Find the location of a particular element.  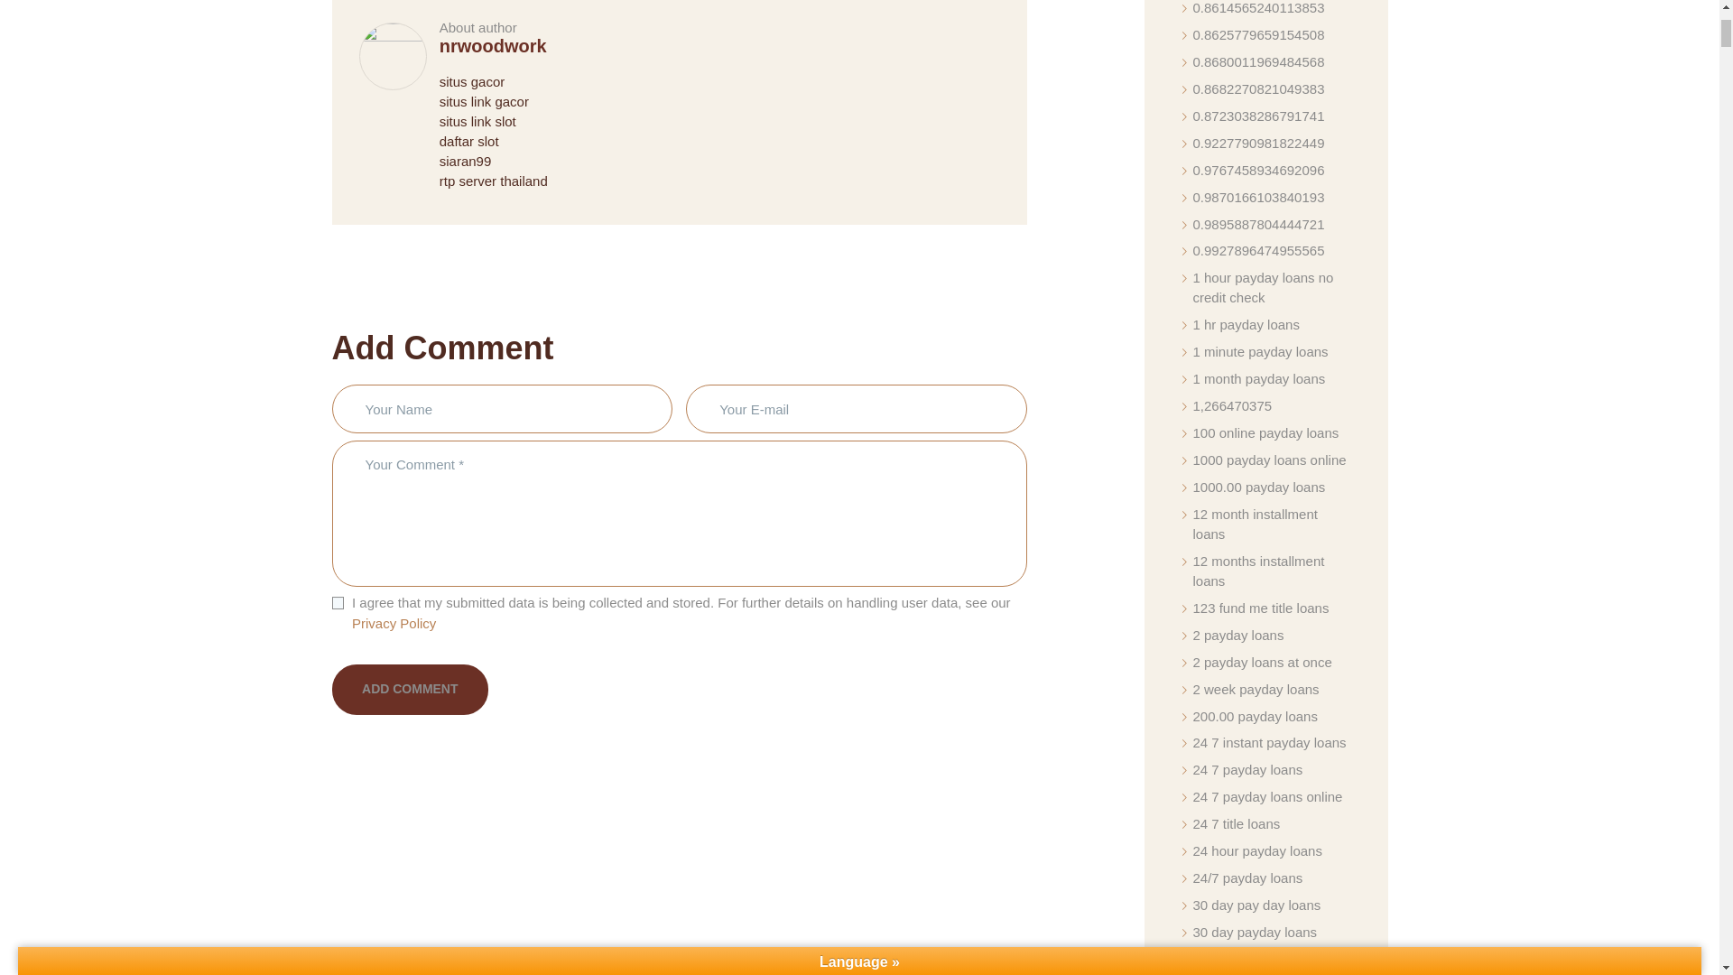

situs gacor is located at coordinates (473, 81).